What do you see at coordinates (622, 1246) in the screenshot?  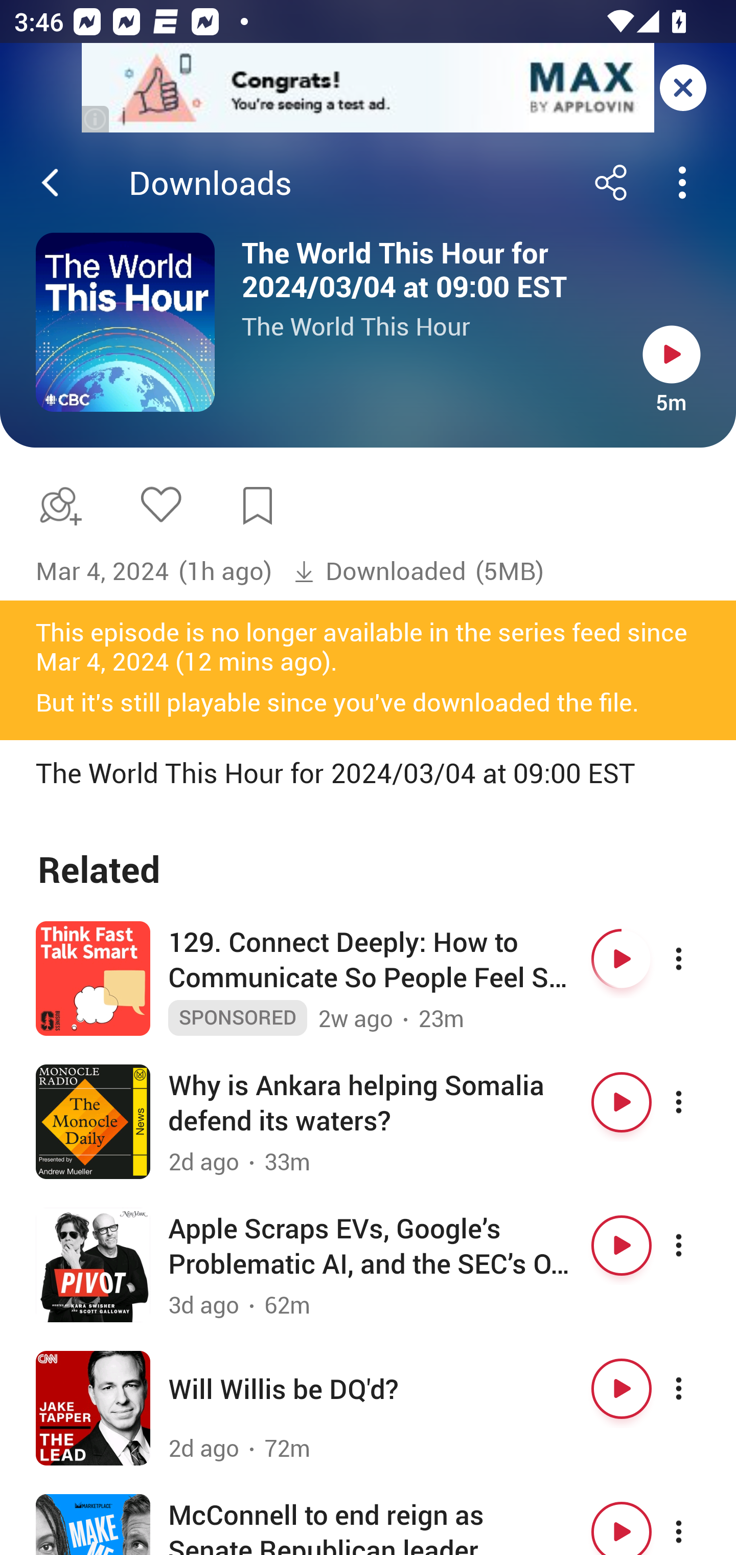 I see `Play button` at bounding box center [622, 1246].